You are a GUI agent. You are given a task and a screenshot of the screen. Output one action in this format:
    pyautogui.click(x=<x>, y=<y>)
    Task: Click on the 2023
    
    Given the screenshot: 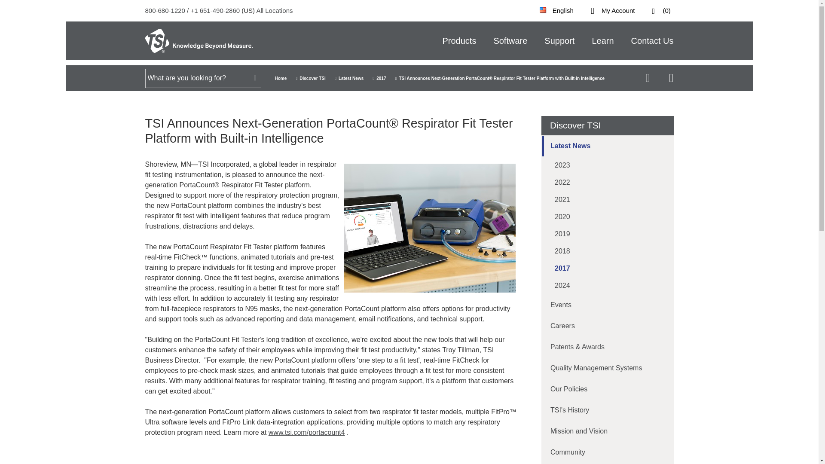 What is the action you would take?
    pyautogui.click(x=608, y=165)
    